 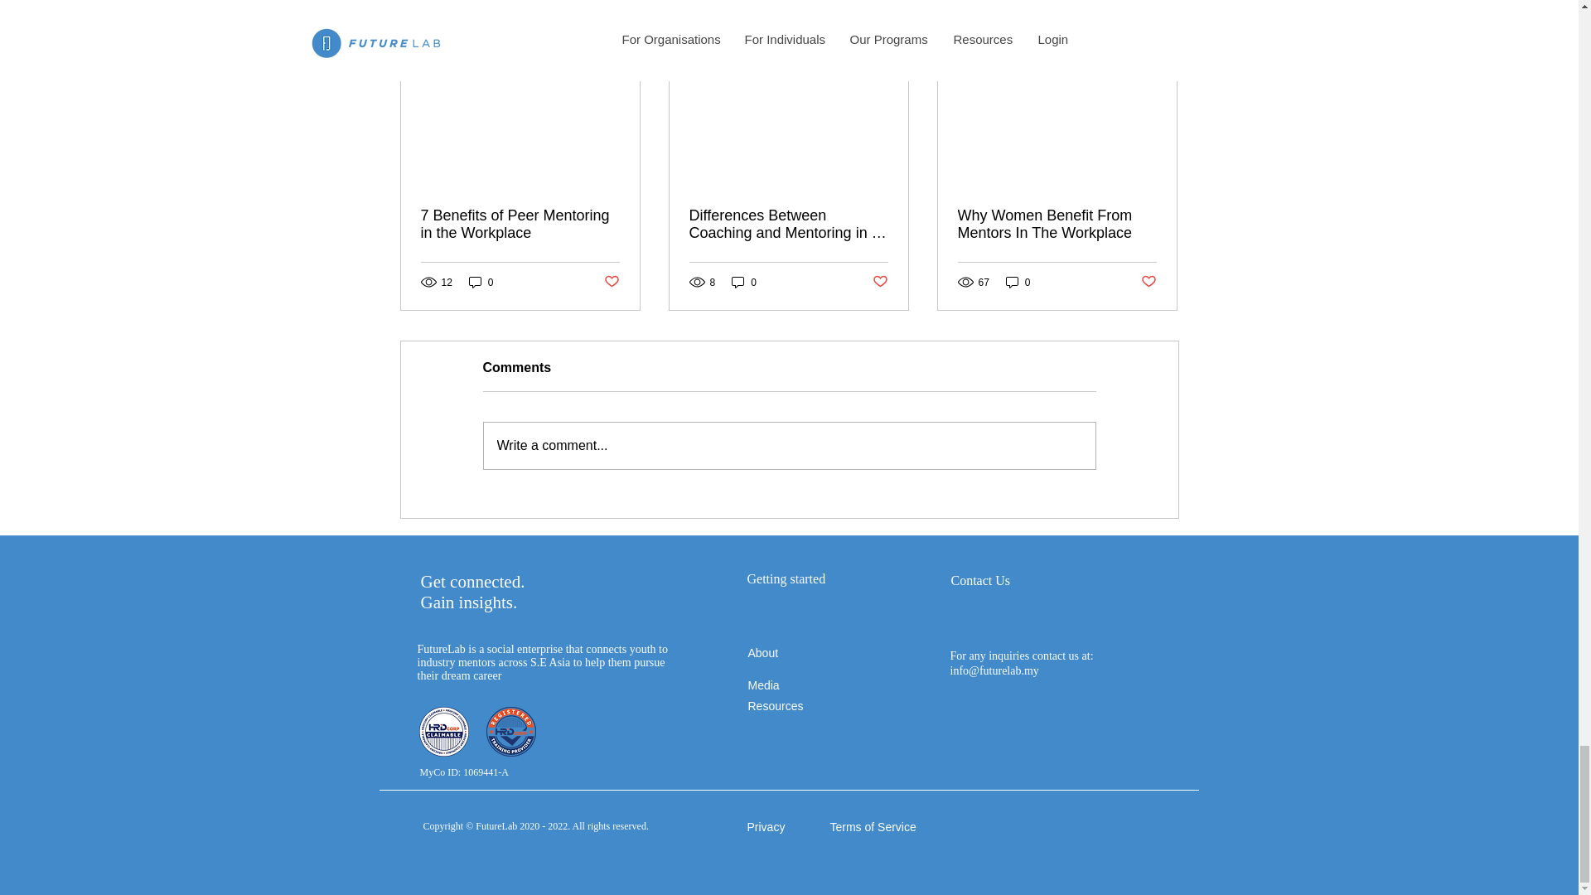 What do you see at coordinates (444, 731) in the screenshot?
I see `HRD Corp - Claimable Logo.png` at bounding box center [444, 731].